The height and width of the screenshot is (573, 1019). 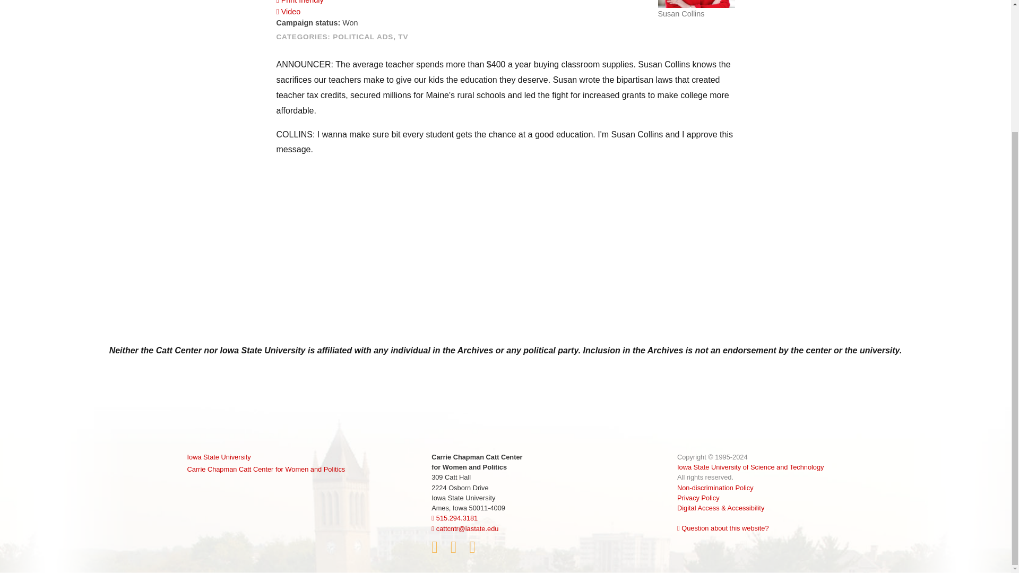 What do you see at coordinates (363, 36) in the screenshot?
I see `POLITICAL ADS` at bounding box center [363, 36].